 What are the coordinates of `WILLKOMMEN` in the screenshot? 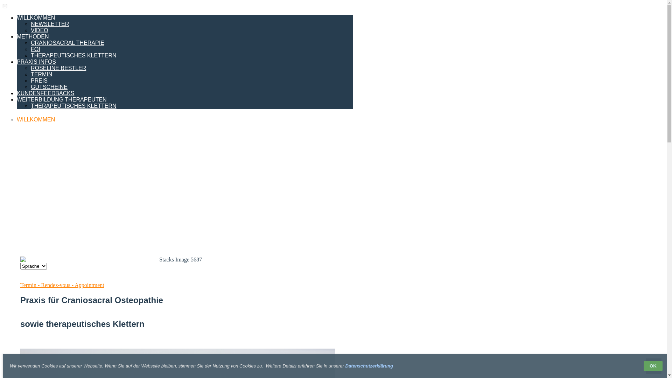 It's located at (36, 17).